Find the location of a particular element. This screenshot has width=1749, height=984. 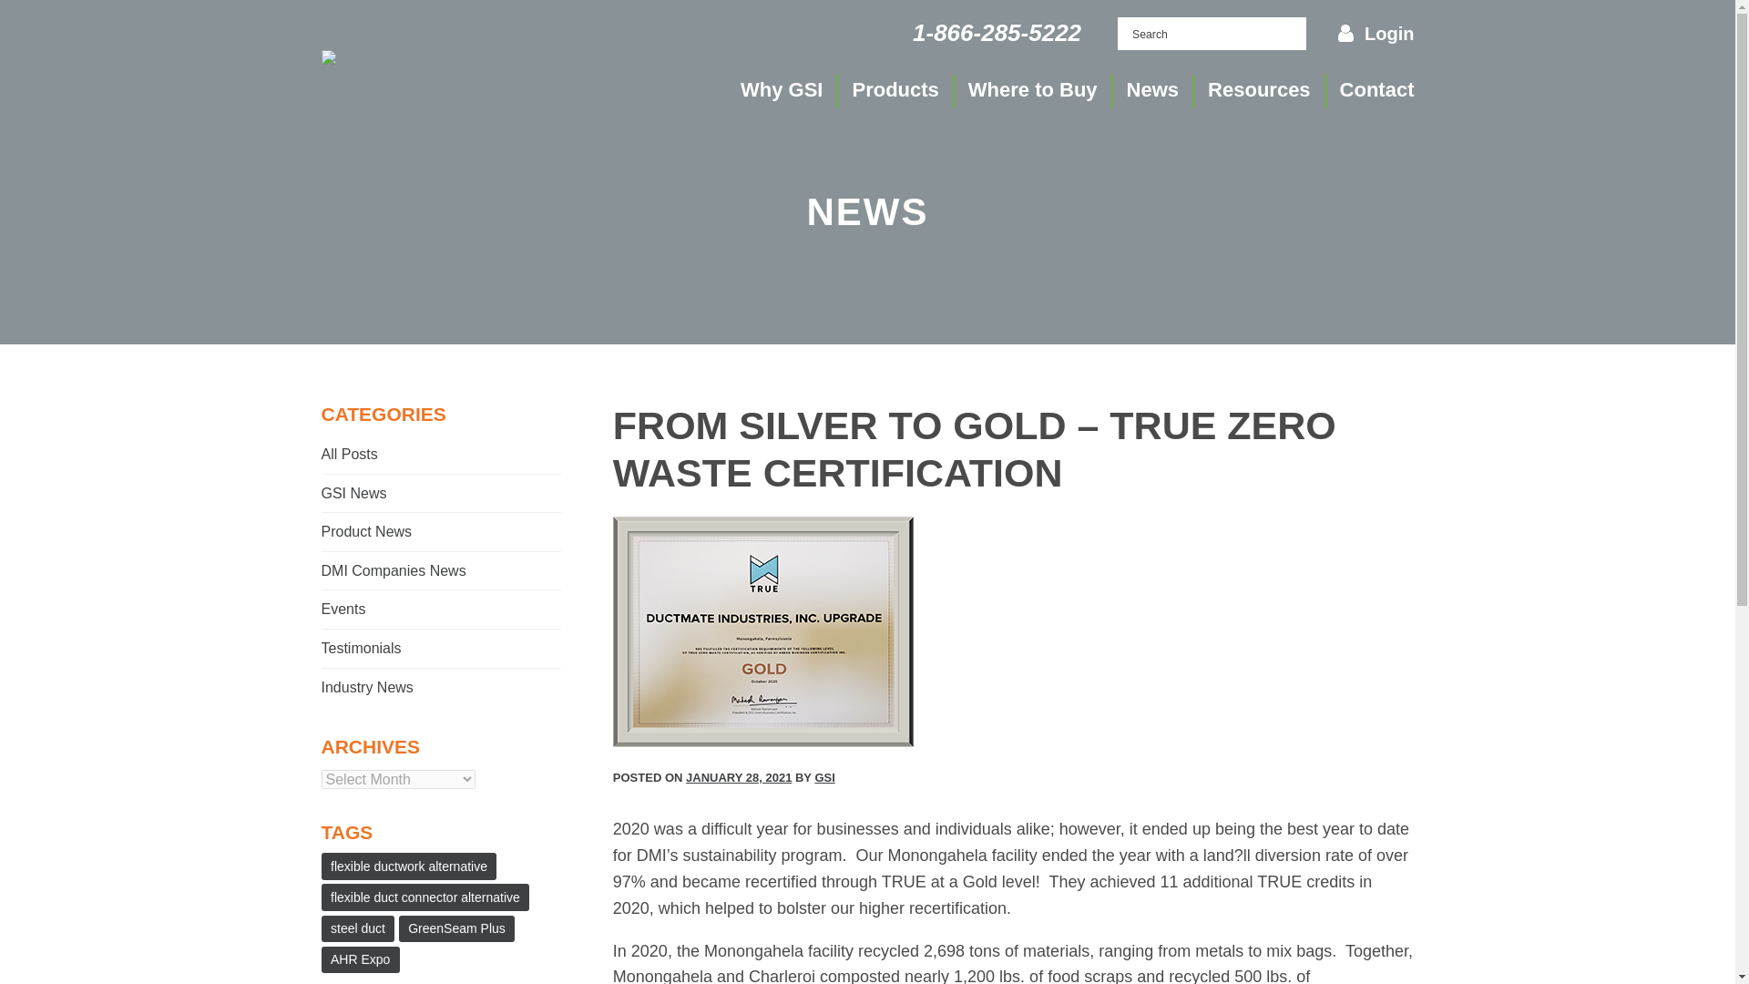

Where to Buy is located at coordinates (1033, 91).